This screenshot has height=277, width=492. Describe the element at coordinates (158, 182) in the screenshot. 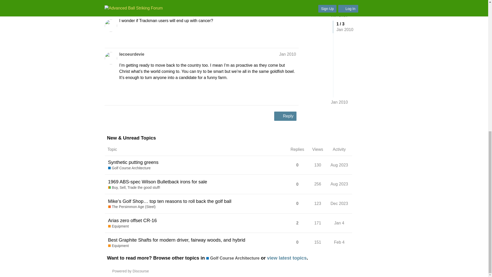

I see `1969 ABS-spec Wilson Bulletback irons for sale` at that location.